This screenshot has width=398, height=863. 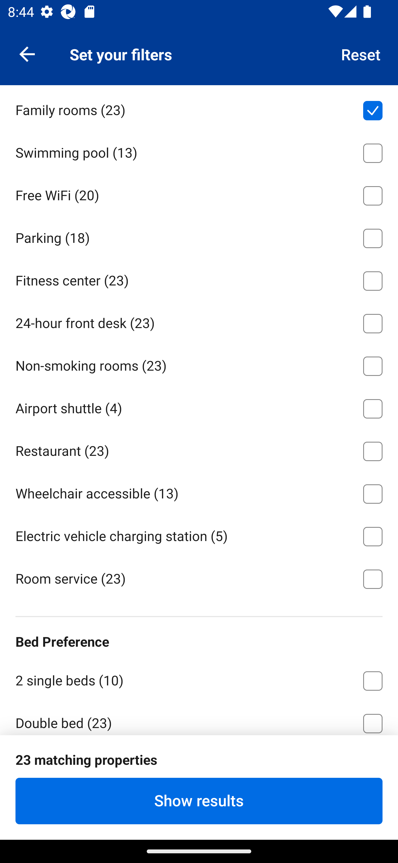 I want to click on 2 single beds ⁦(10), so click(x=199, y=679).